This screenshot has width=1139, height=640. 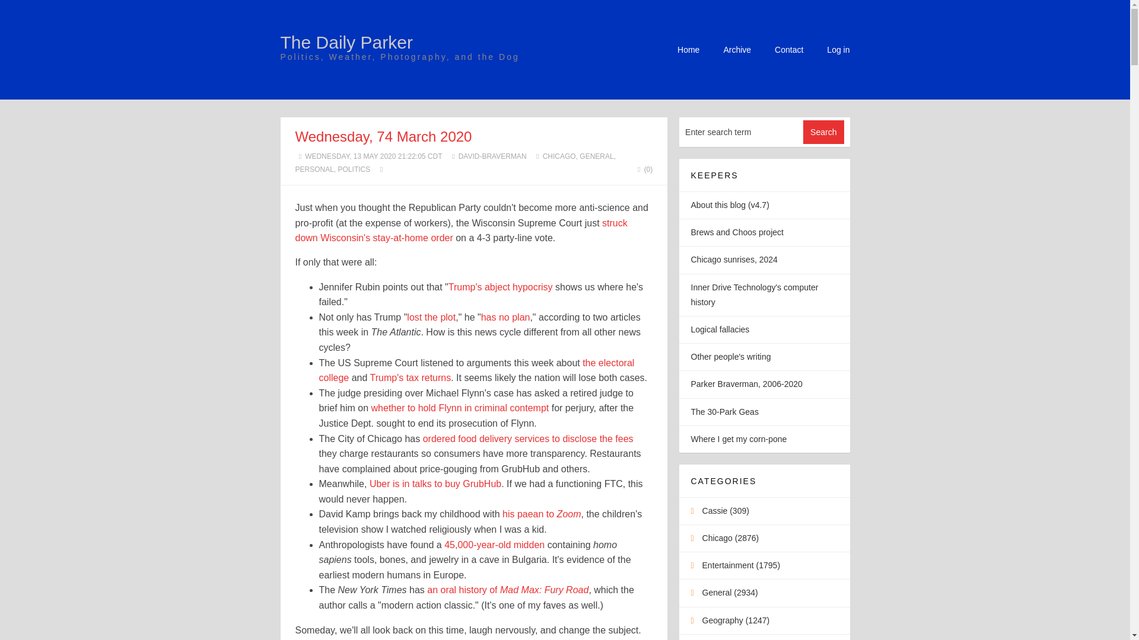 I want to click on Trump's tax returns, so click(x=411, y=377).